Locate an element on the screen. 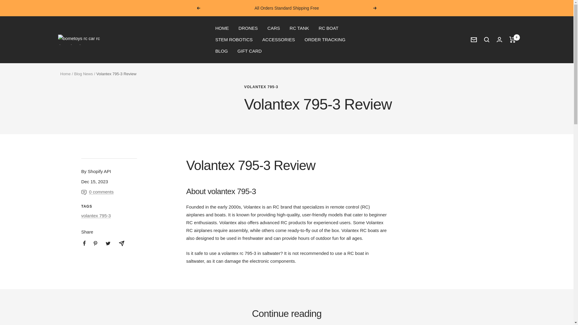 The height and width of the screenshot is (325, 578). ACCESSORIES is located at coordinates (278, 39).